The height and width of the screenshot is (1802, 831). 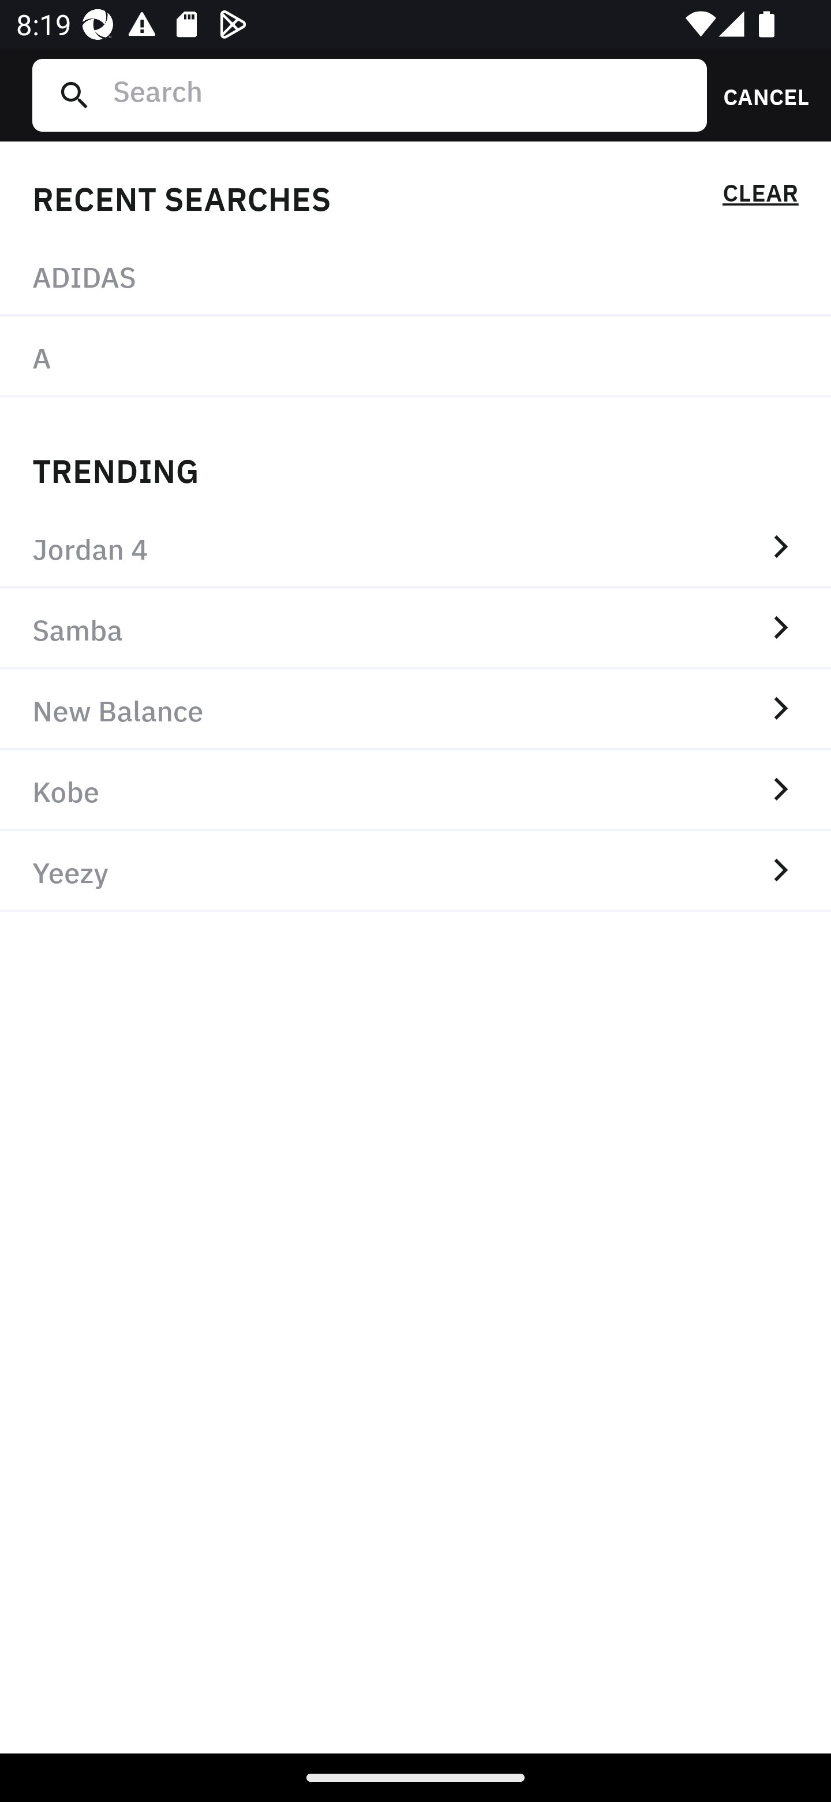 I want to click on CANCEL, so click(x=758, y=95).